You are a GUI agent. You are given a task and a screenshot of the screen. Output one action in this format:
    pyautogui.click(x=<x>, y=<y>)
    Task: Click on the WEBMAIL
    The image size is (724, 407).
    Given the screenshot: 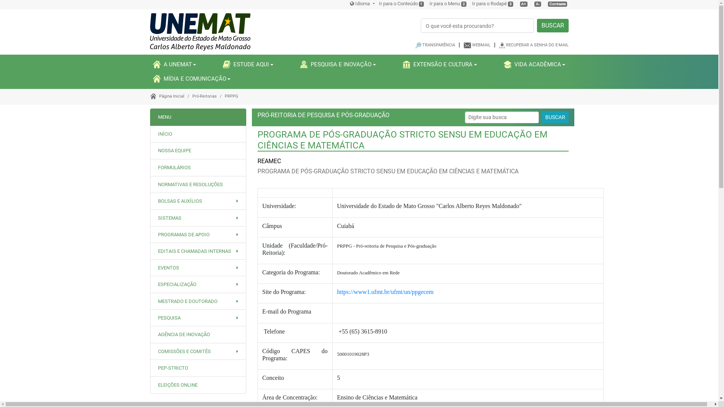 What is the action you would take?
    pyautogui.click(x=481, y=45)
    